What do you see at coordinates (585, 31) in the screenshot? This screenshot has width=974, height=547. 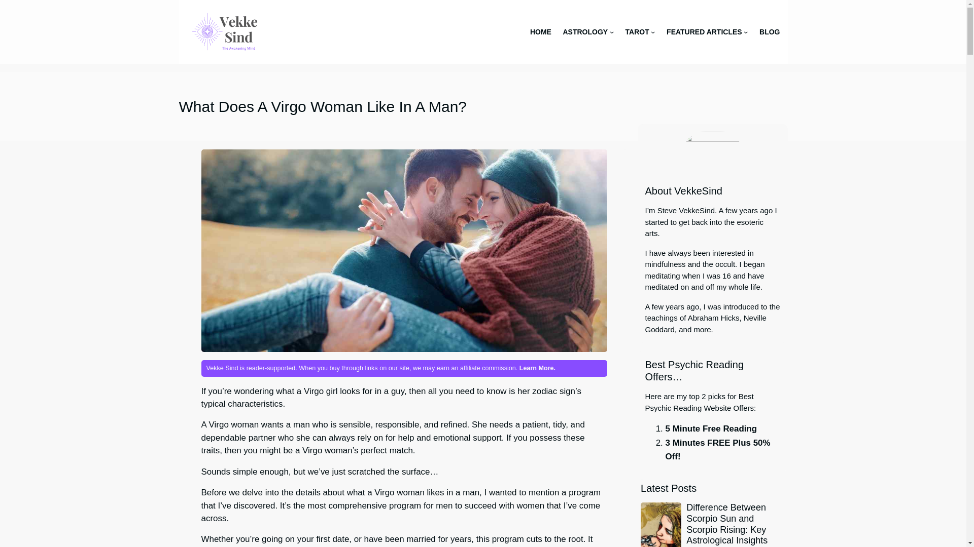 I see `ASTROLOGY` at bounding box center [585, 31].